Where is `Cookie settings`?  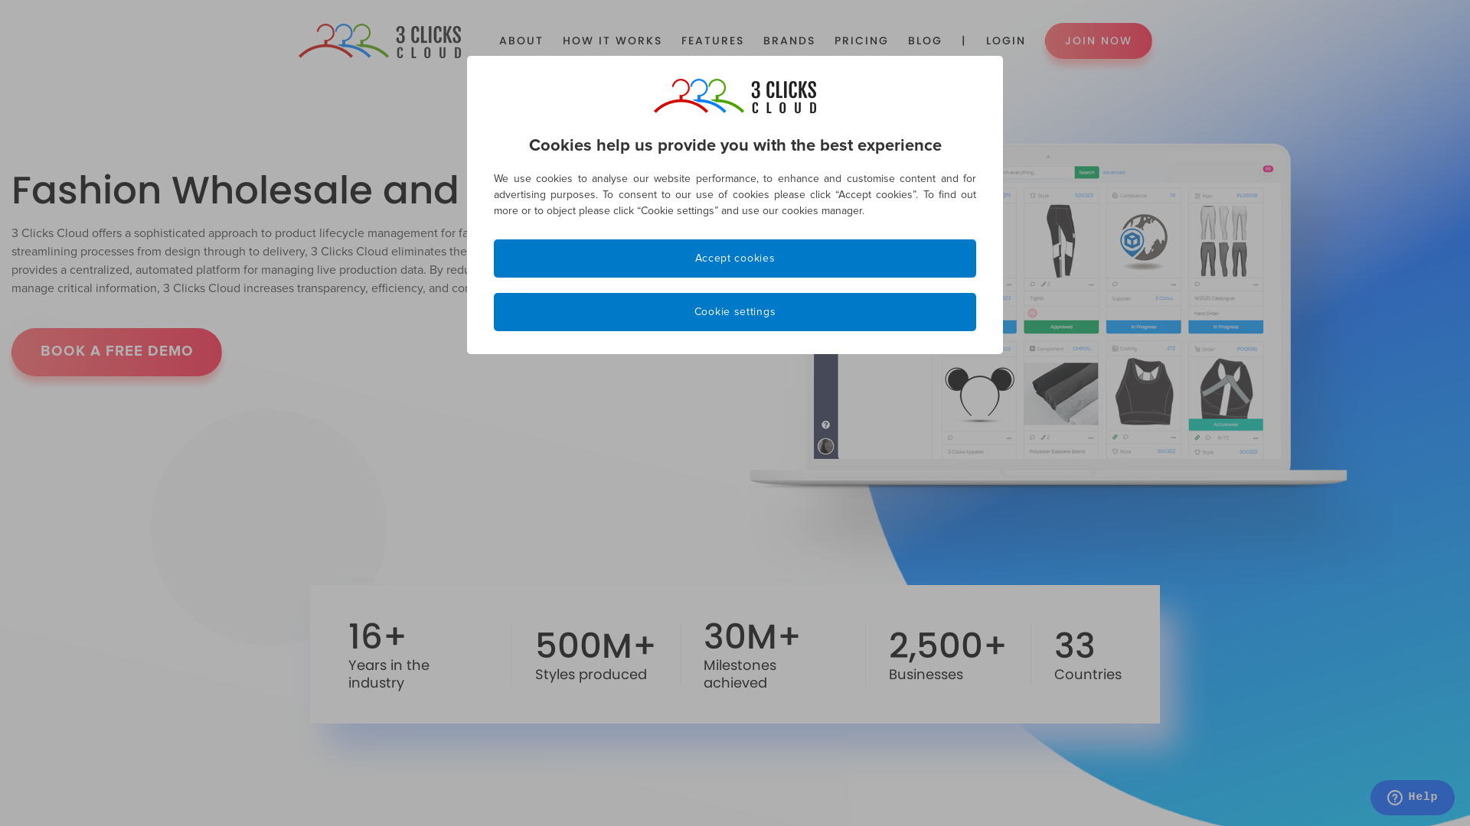 Cookie settings is located at coordinates (735, 312).